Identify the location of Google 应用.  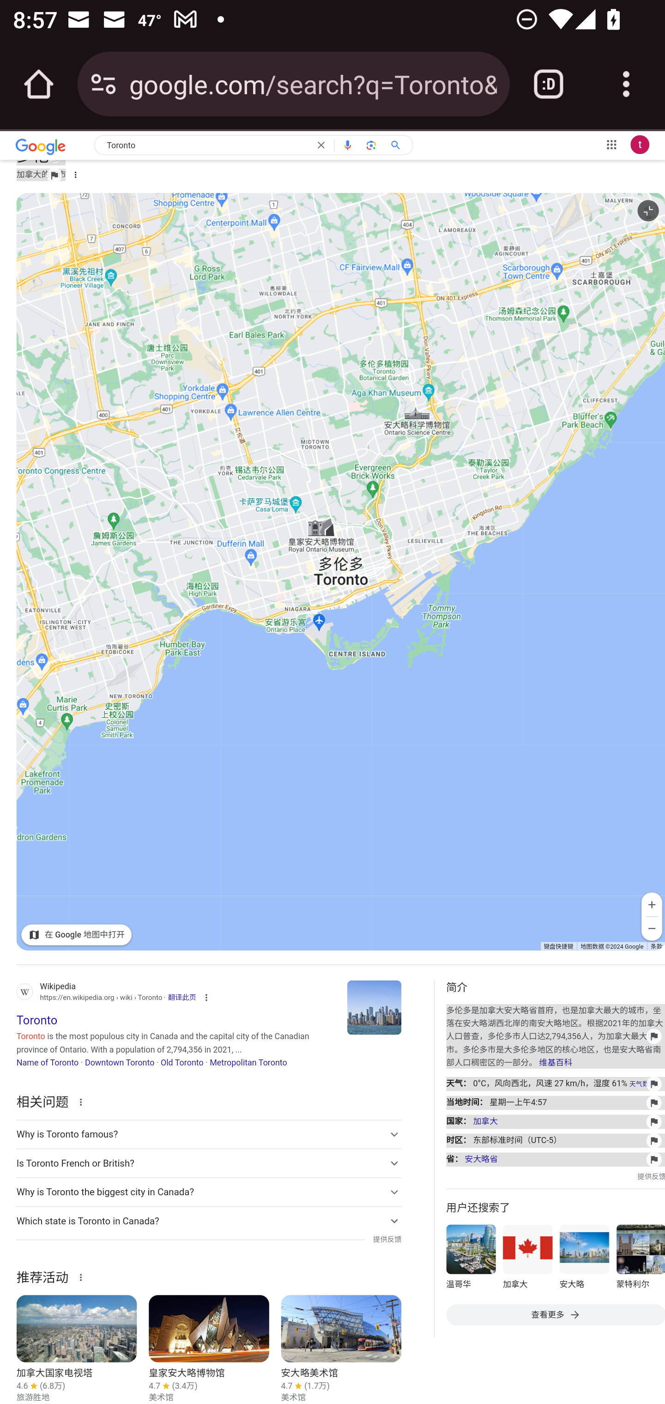
(611, 144).